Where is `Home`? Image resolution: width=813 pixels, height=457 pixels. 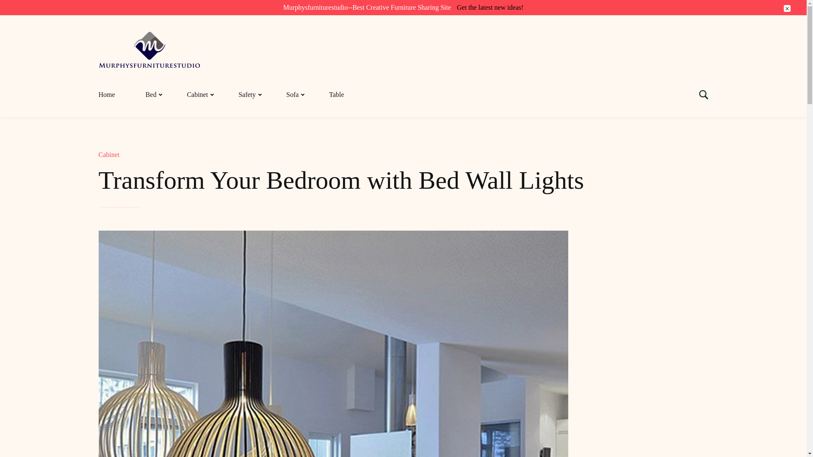 Home is located at coordinates (114, 95).